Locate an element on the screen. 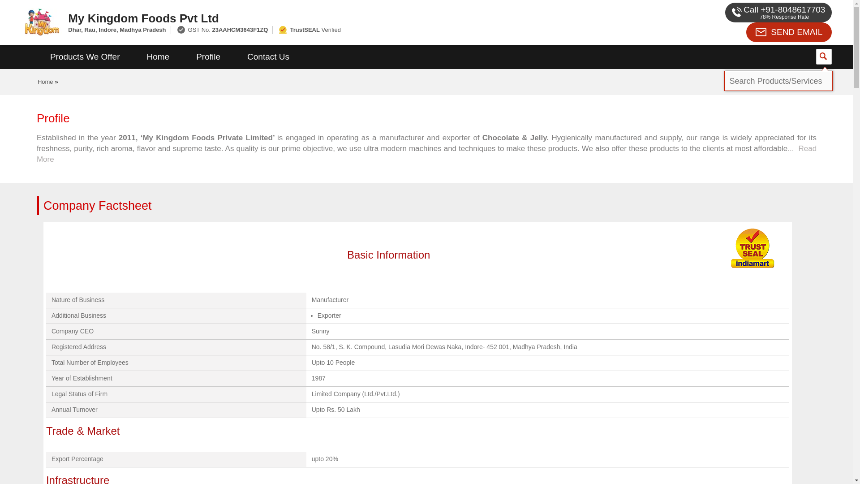  Home is located at coordinates (46, 82).